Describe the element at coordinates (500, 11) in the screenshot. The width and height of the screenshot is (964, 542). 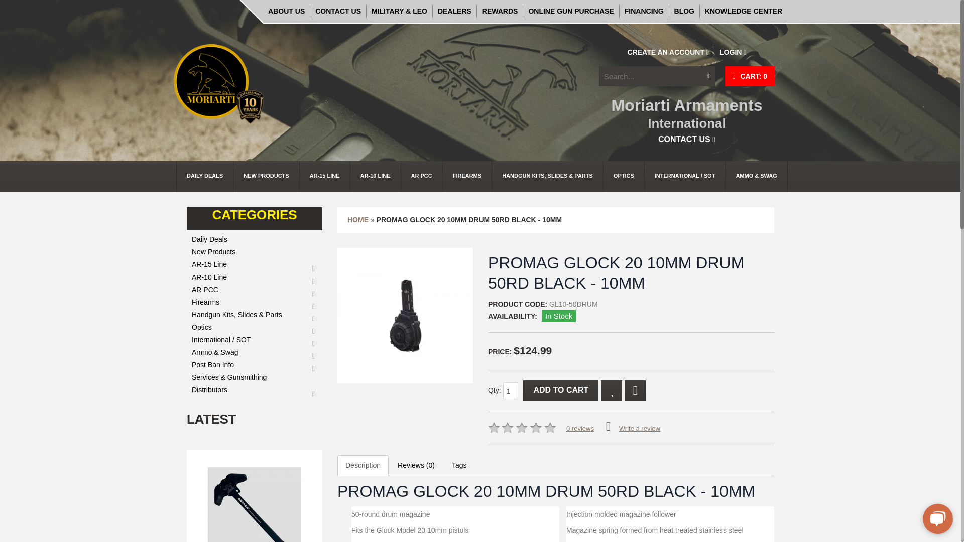
I see `REWARDS` at that location.